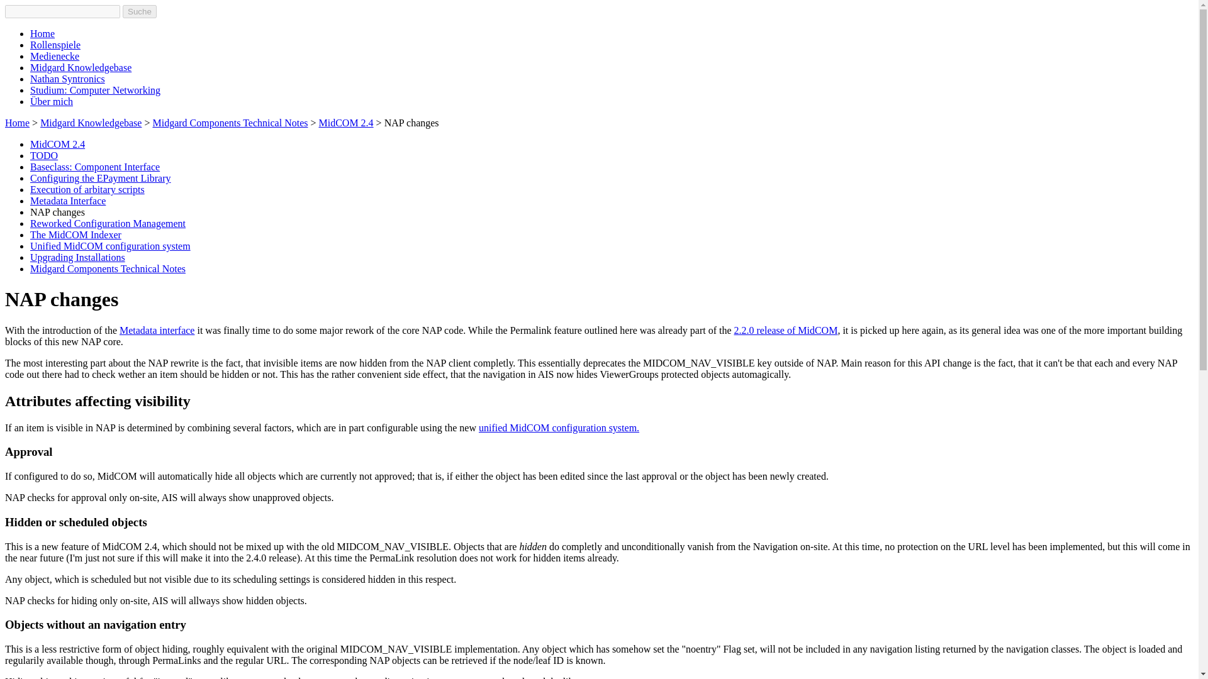  What do you see at coordinates (108, 223) in the screenshot?
I see `Reworked Configuration Management` at bounding box center [108, 223].